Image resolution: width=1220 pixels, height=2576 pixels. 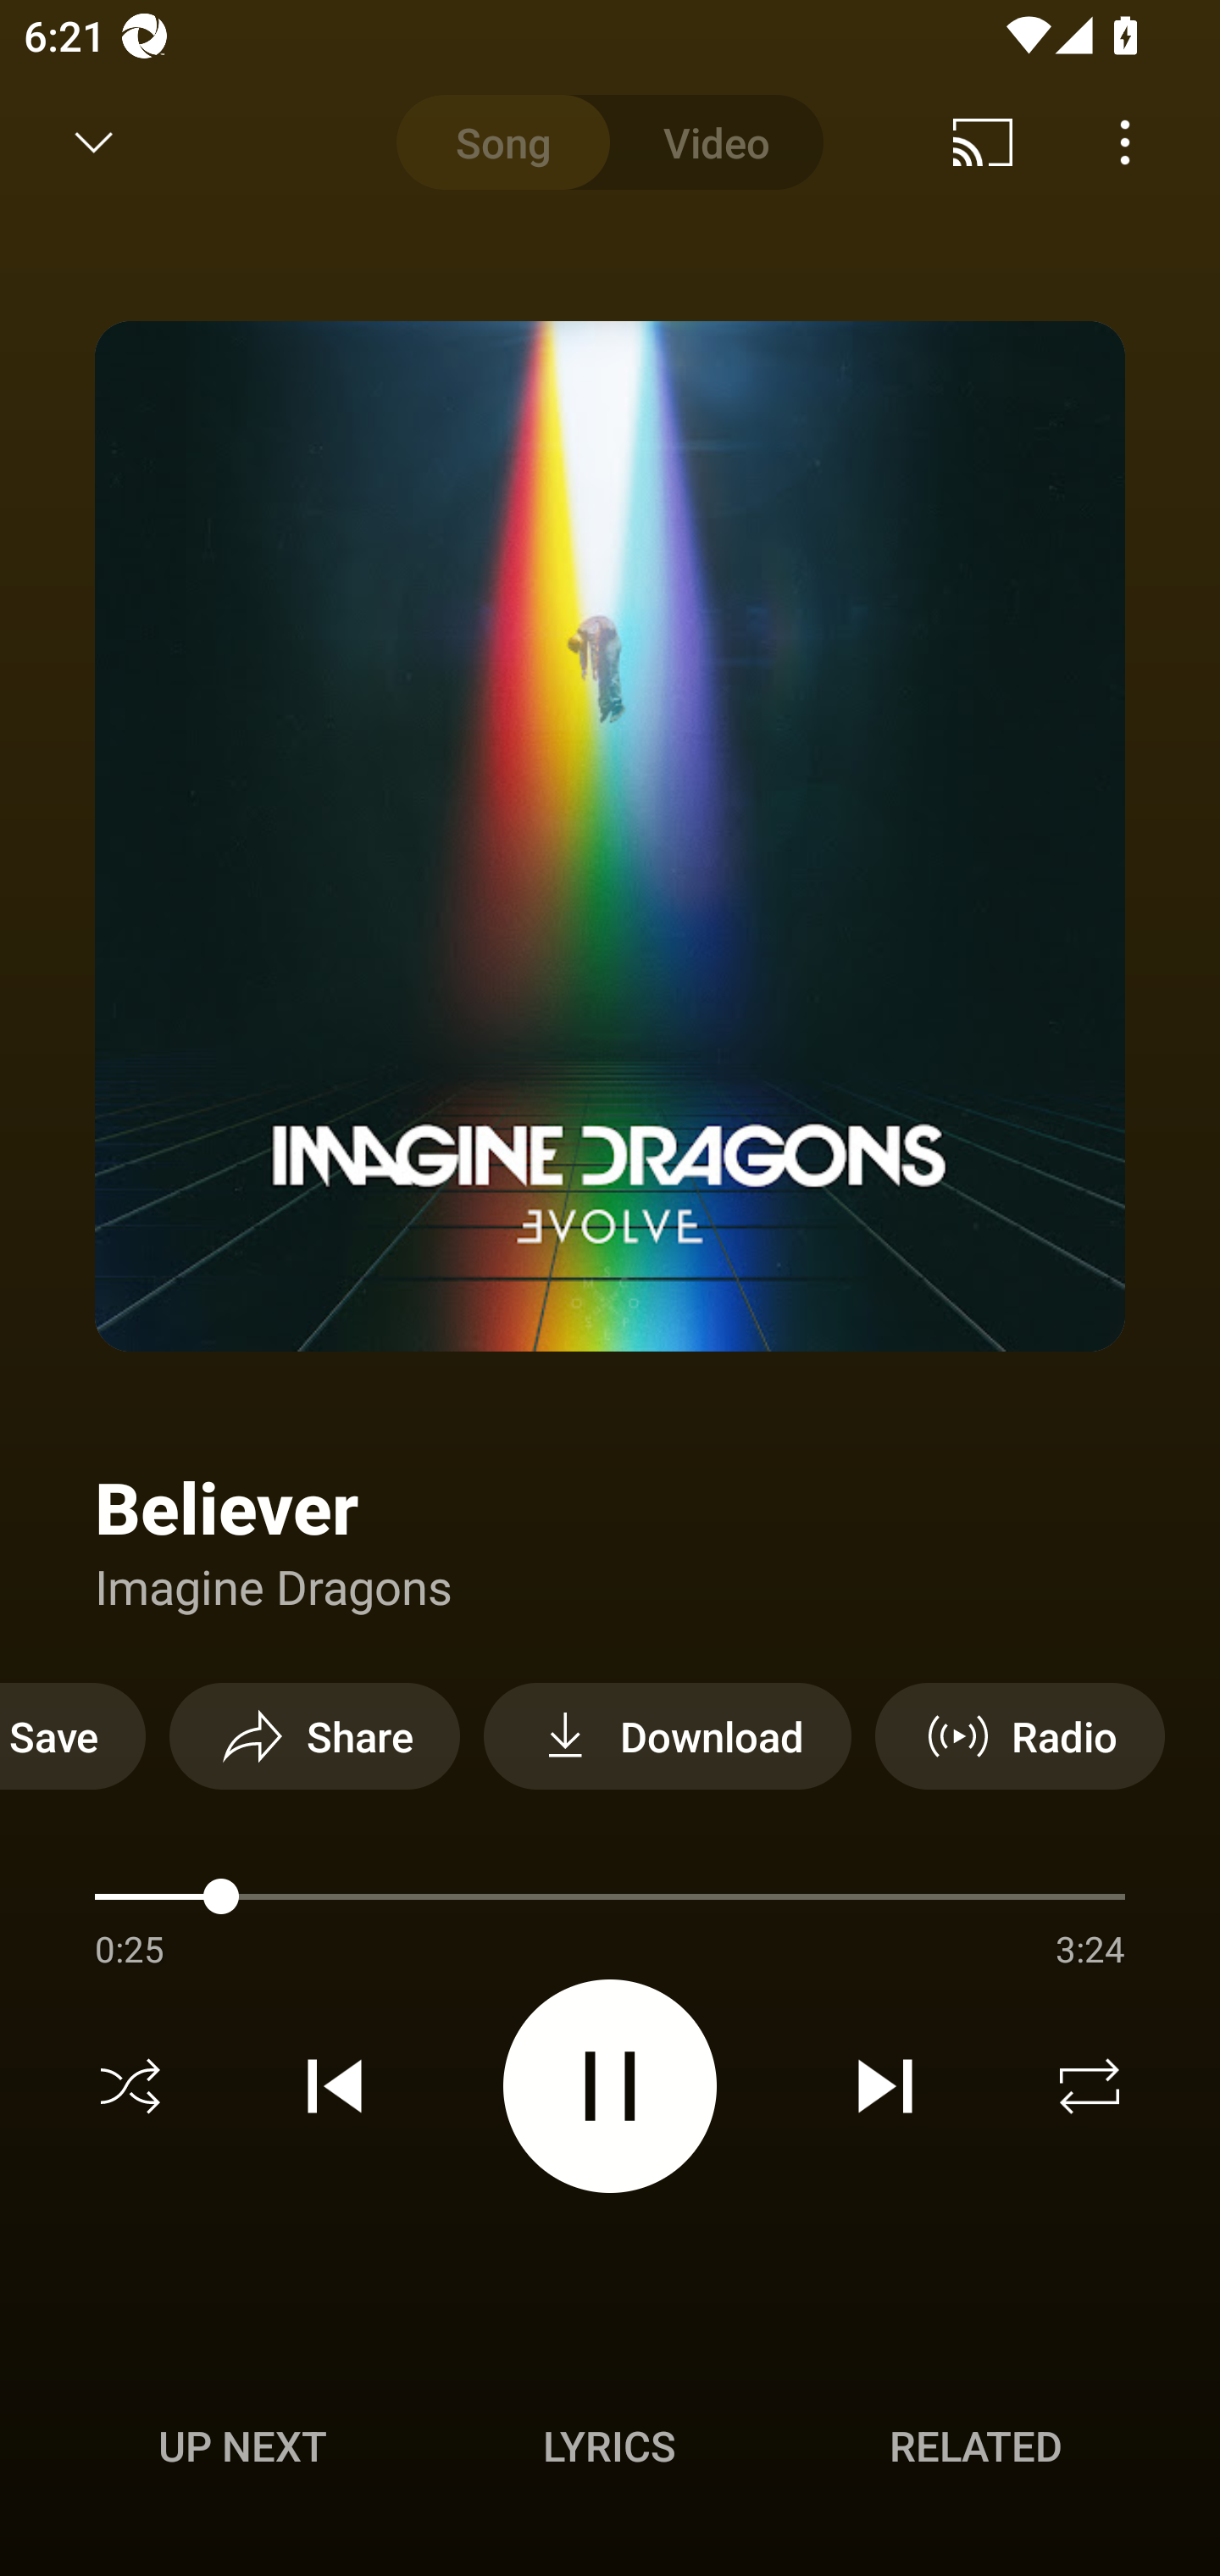 I want to click on Up next UP NEXT Lyrics LYRICS Related RELATED, so click(x=610, y=2451).